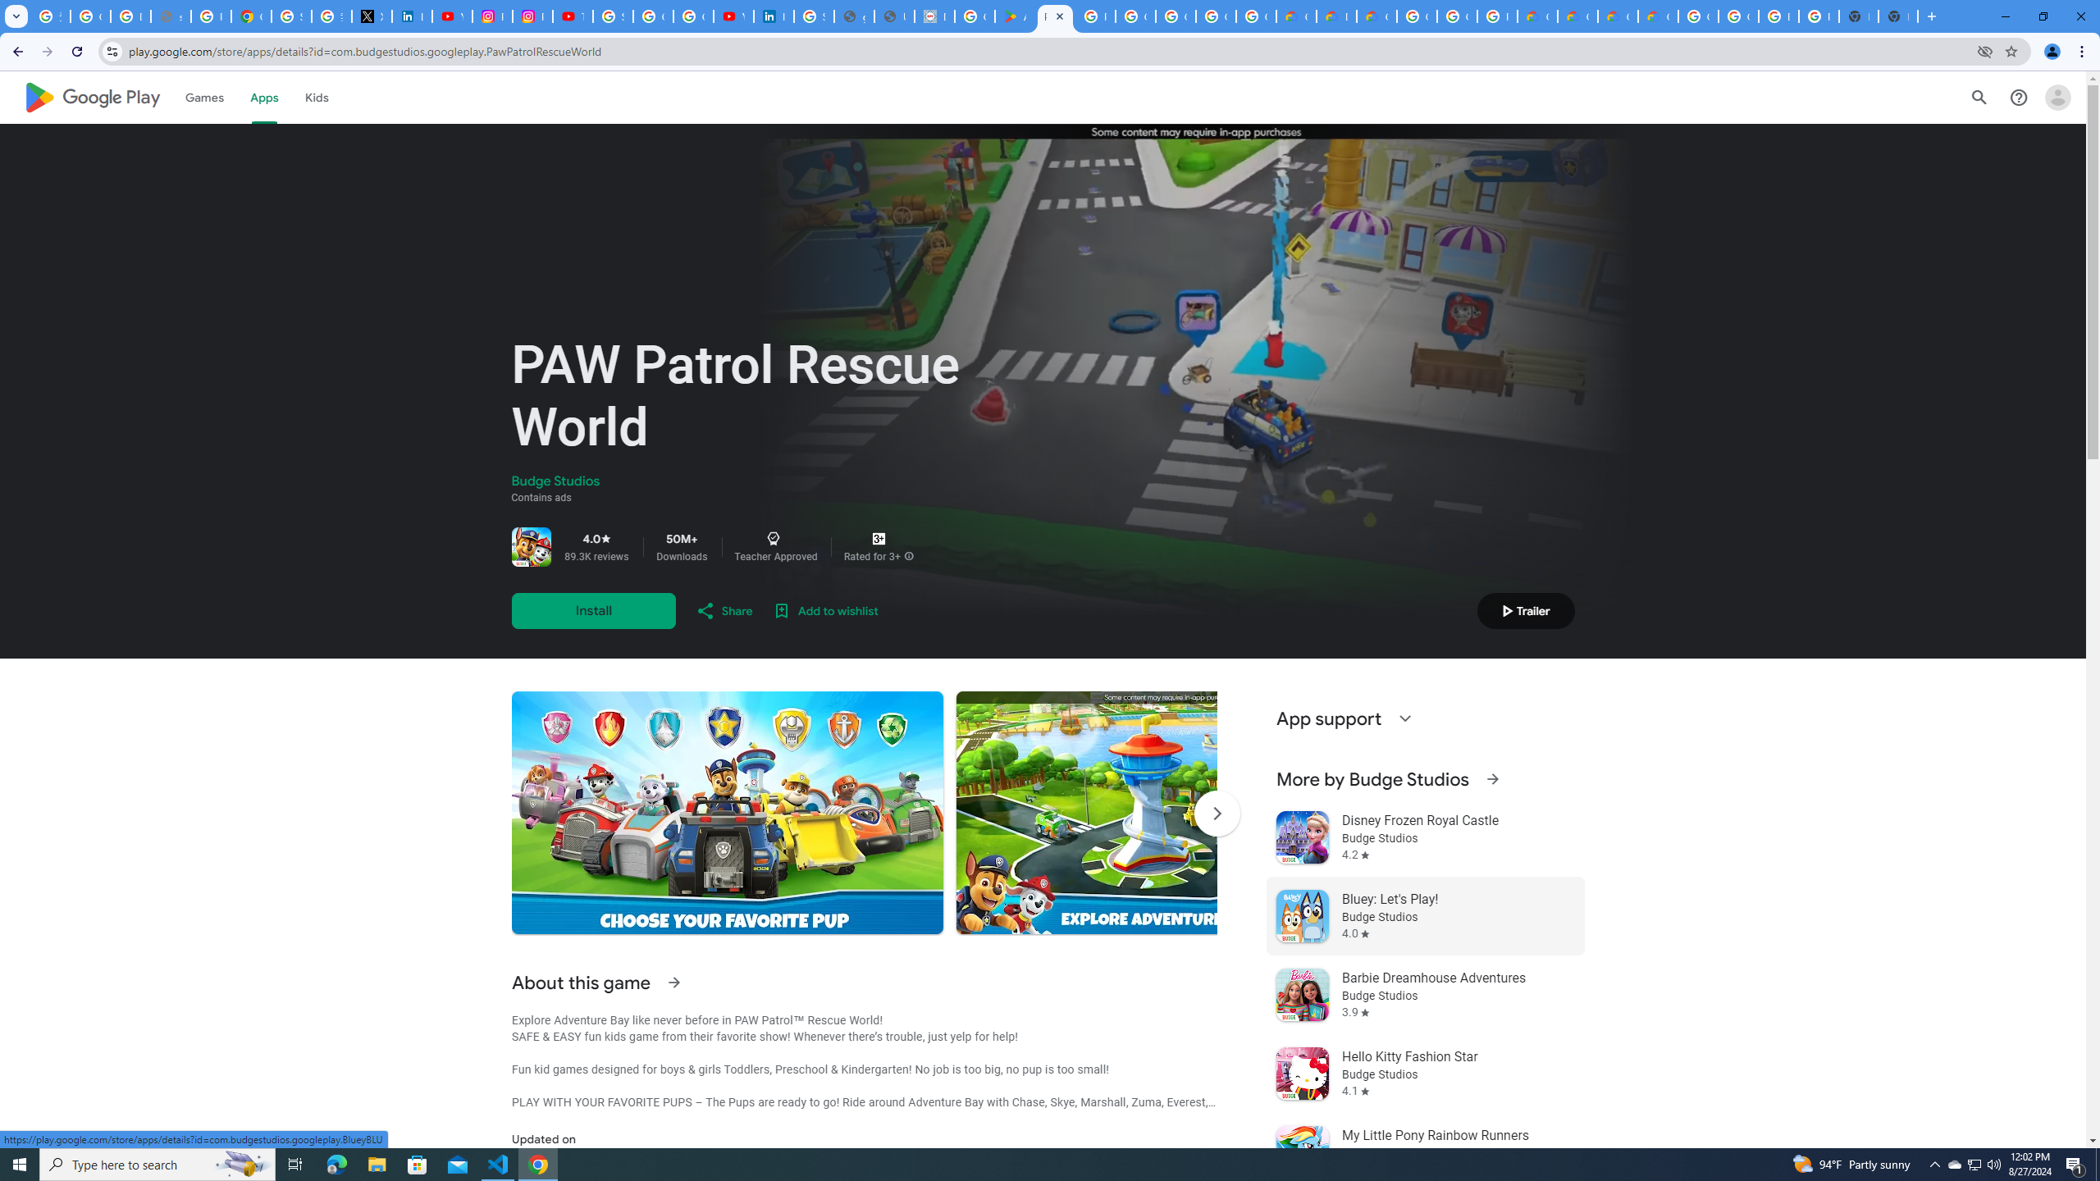 Image resolution: width=2100 pixels, height=1181 pixels. I want to click on More info about this content rating, so click(909, 556).